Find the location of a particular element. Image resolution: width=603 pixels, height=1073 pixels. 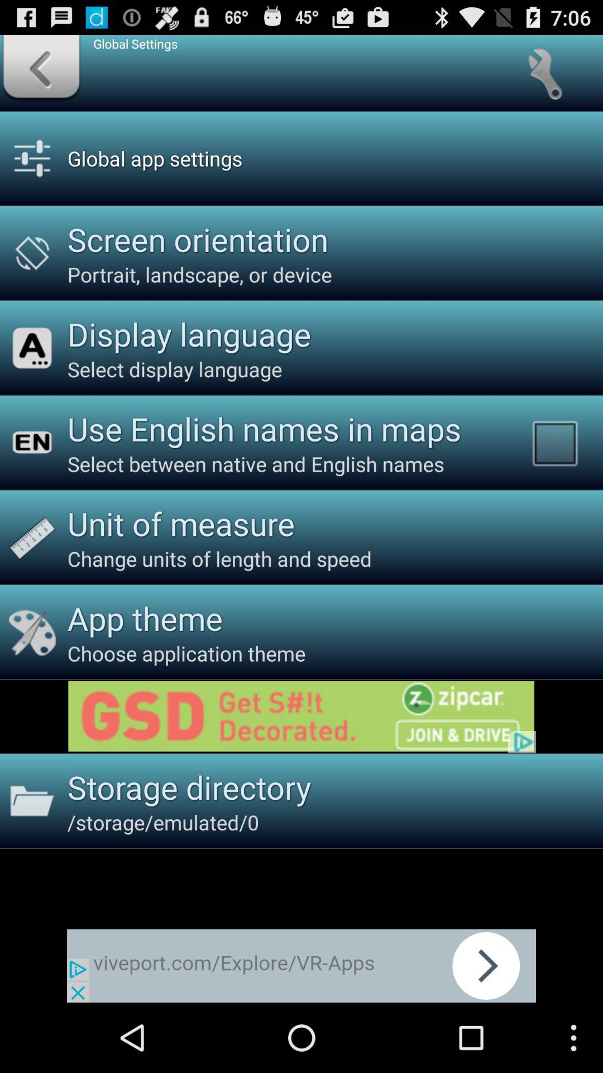

click advertisement is located at coordinates (301, 716).